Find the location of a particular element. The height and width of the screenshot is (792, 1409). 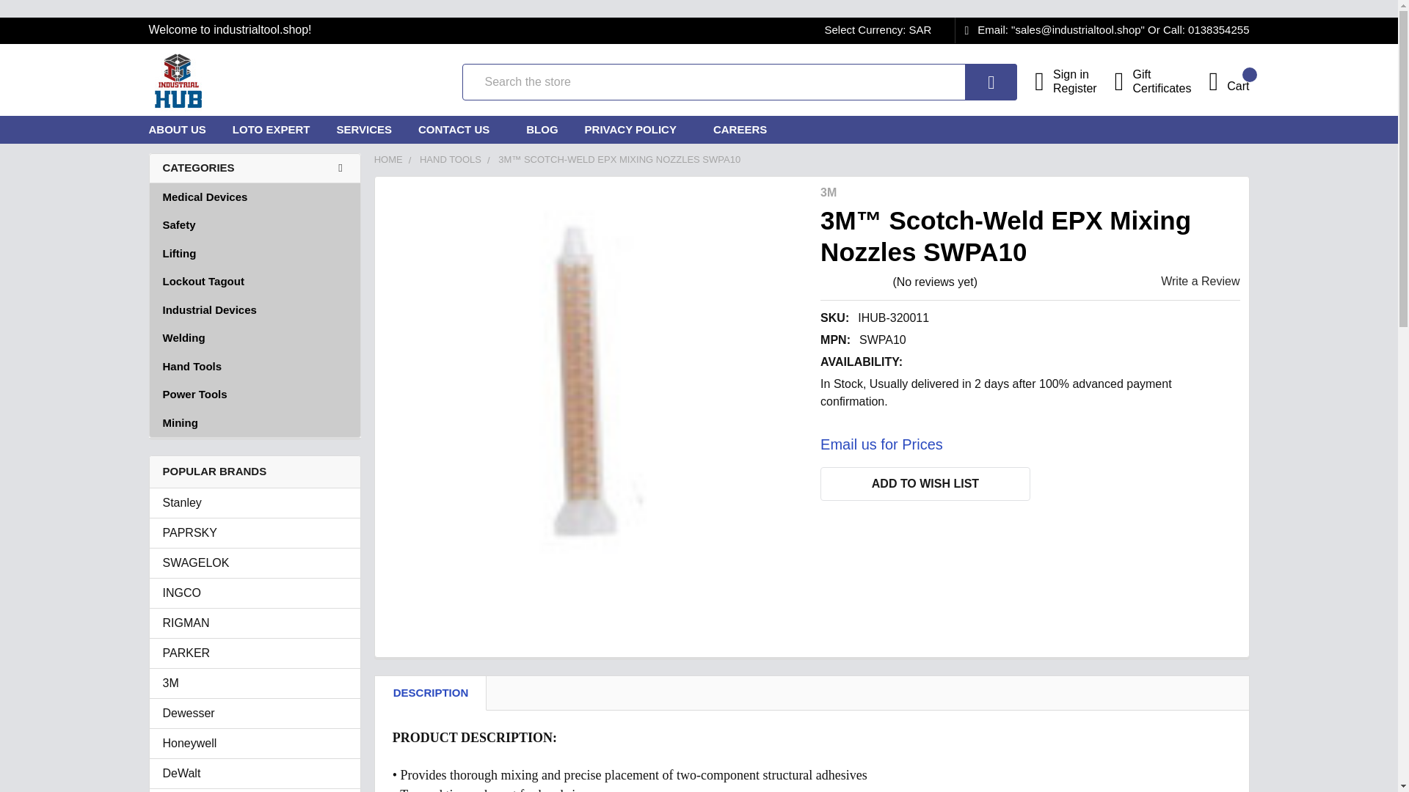

SWAGELOK is located at coordinates (255, 563).